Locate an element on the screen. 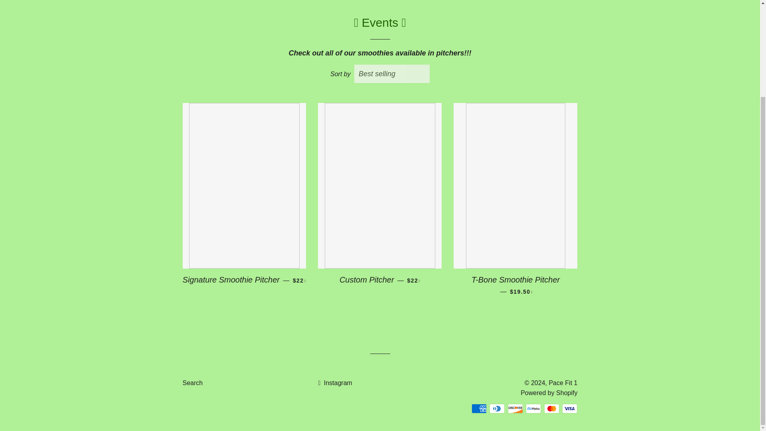 The height and width of the screenshot is (431, 766). Pace Fit 1 is located at coordinates (563, 382).